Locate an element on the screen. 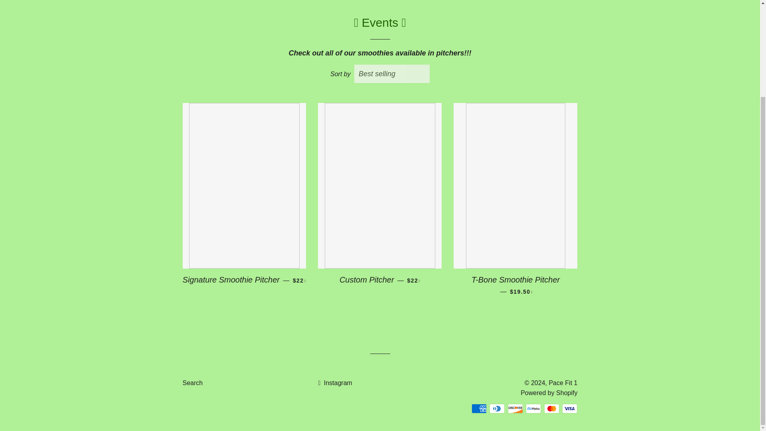 The height and width of the screenshot is (431, 766). Pace Fit 1 is located at coordinates (563, 382).